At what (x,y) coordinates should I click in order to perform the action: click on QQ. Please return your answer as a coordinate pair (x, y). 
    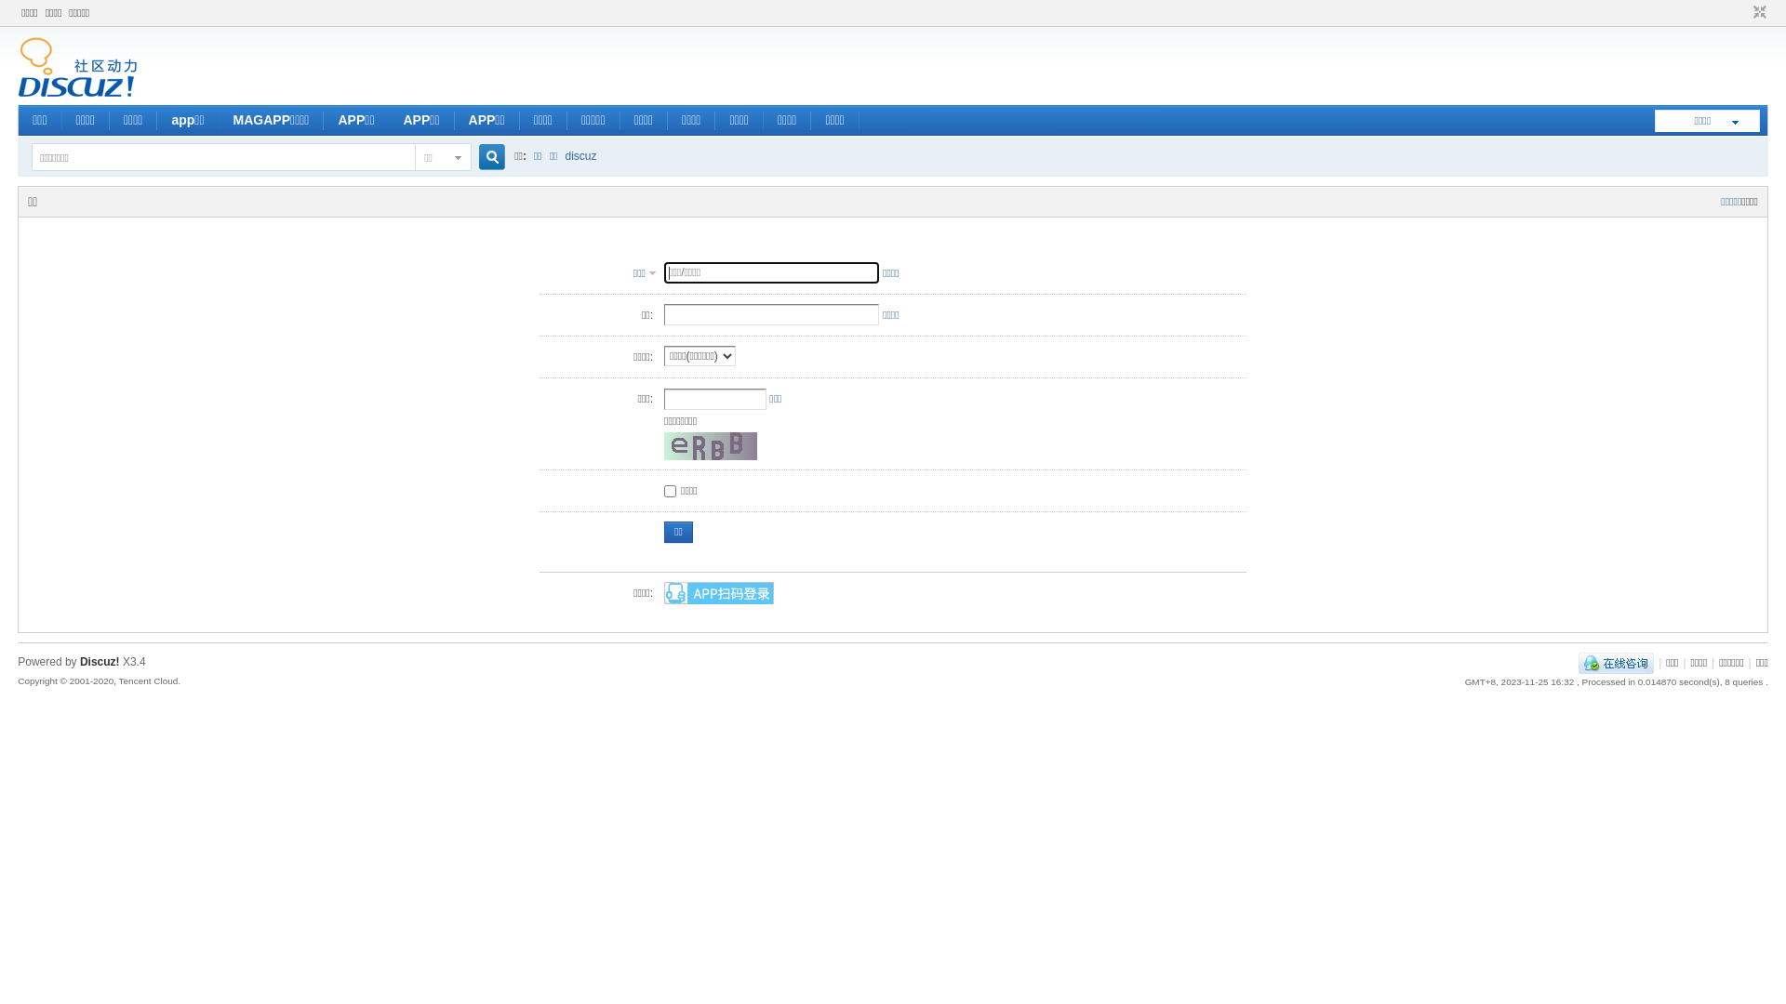
    Looking at the image, I should click on (1617, 663).